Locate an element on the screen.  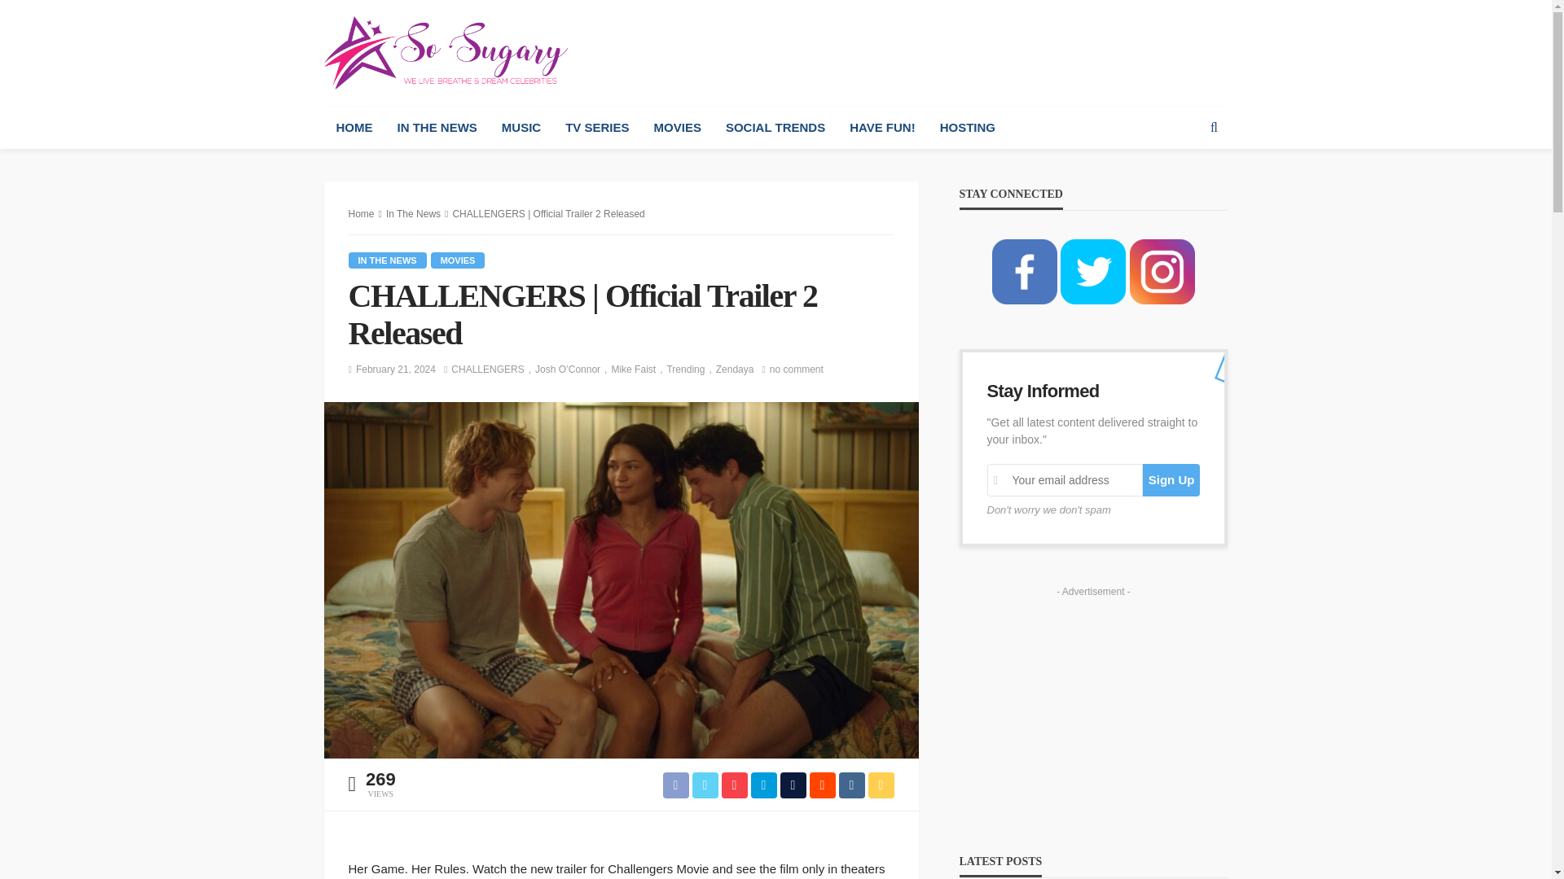
IN THE NEWS is located at coordinates (437, 127).